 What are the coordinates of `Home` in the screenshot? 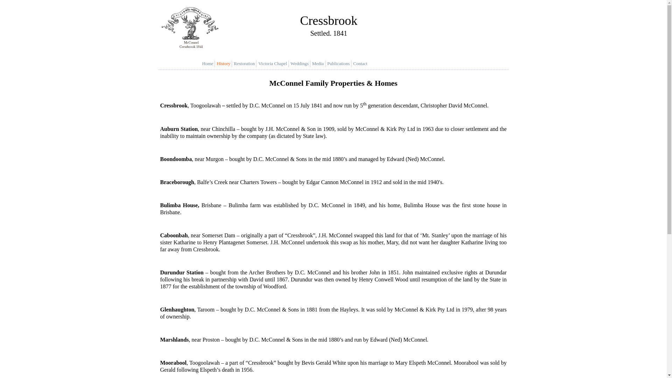 It's located at (210, 64).